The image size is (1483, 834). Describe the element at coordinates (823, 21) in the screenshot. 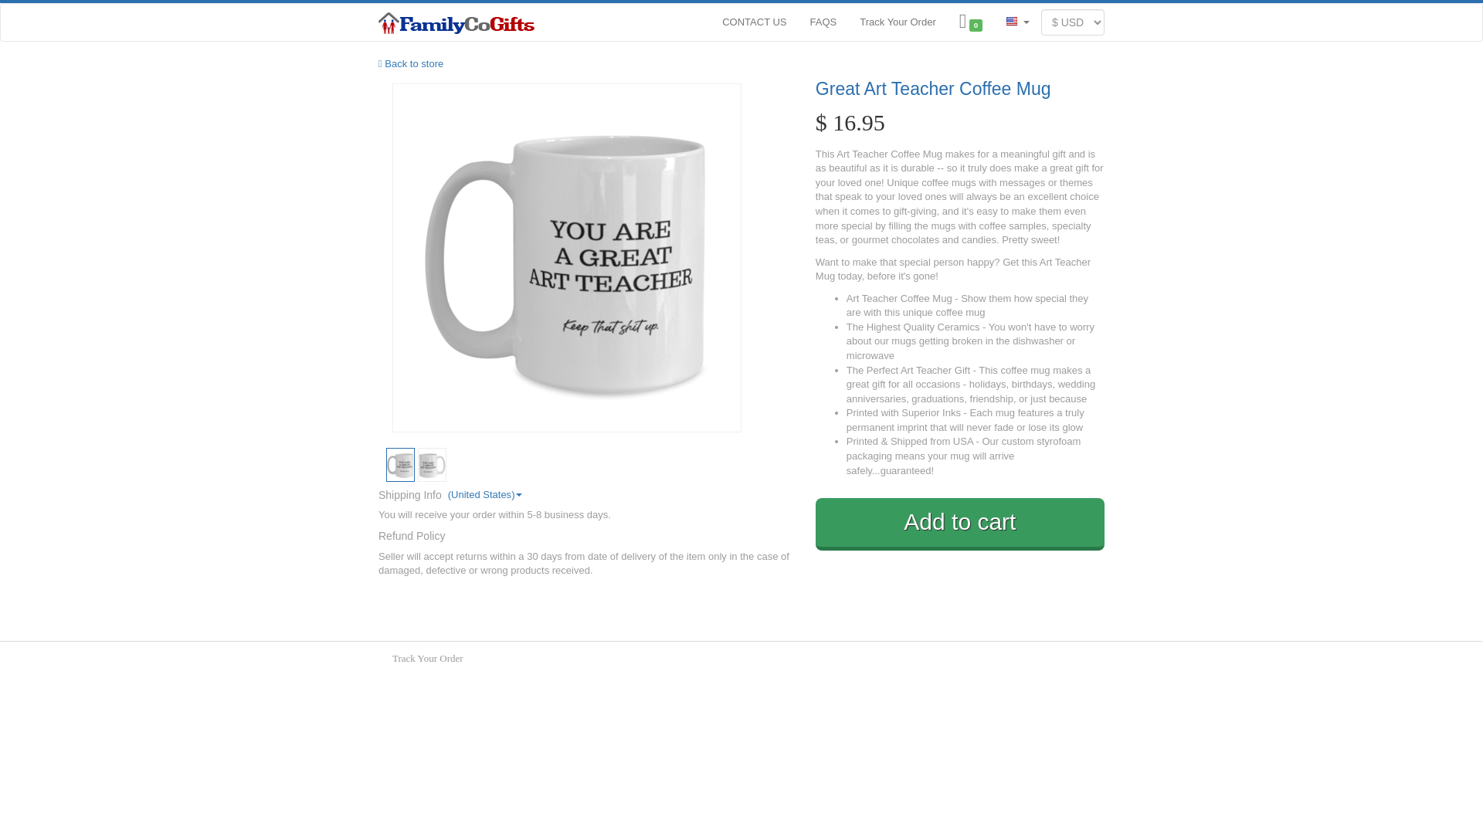

I see `FAQS` at that location.